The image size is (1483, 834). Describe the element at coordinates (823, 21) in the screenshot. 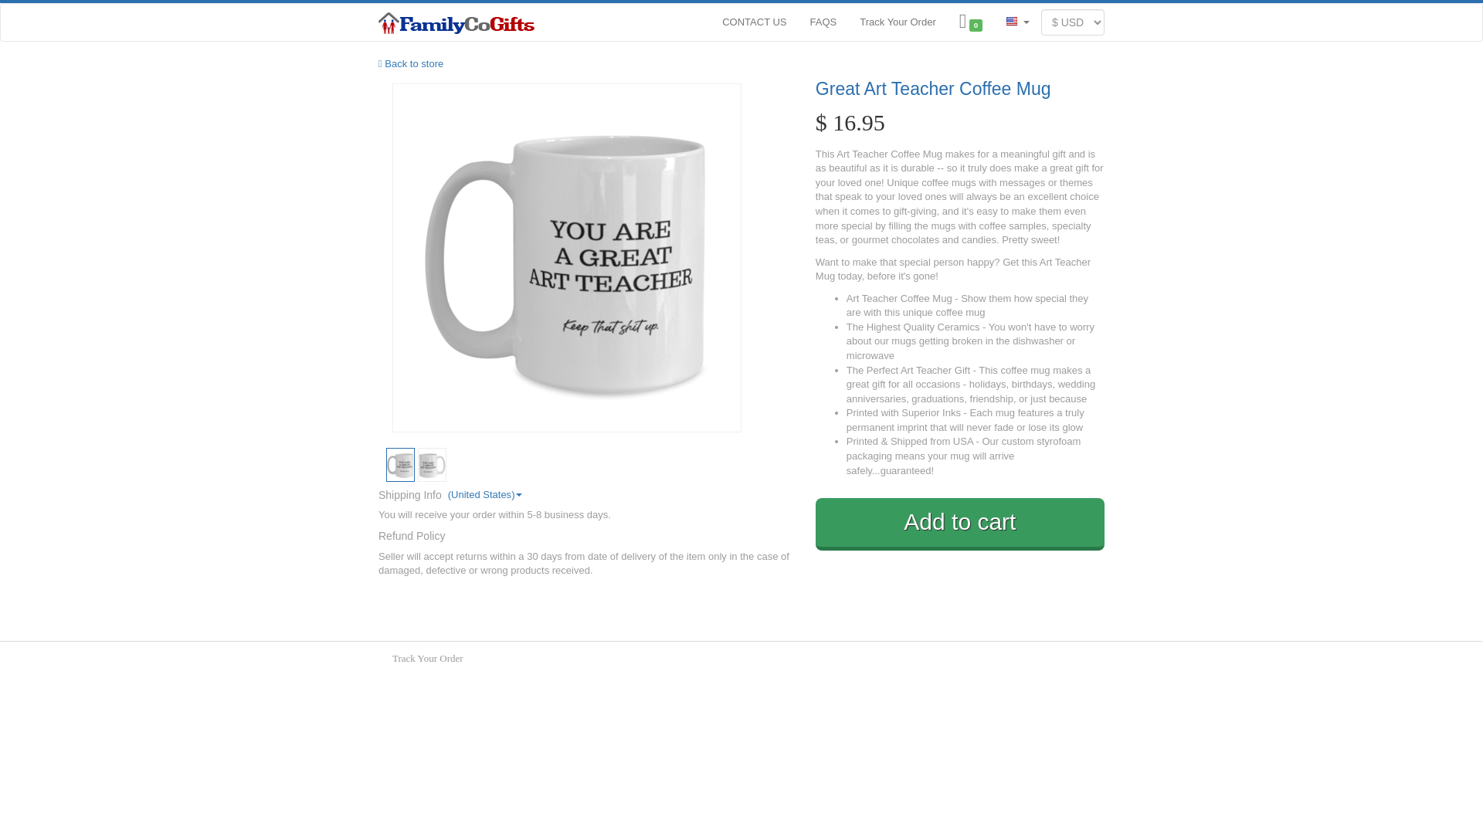

I see `FAQS` at that location.